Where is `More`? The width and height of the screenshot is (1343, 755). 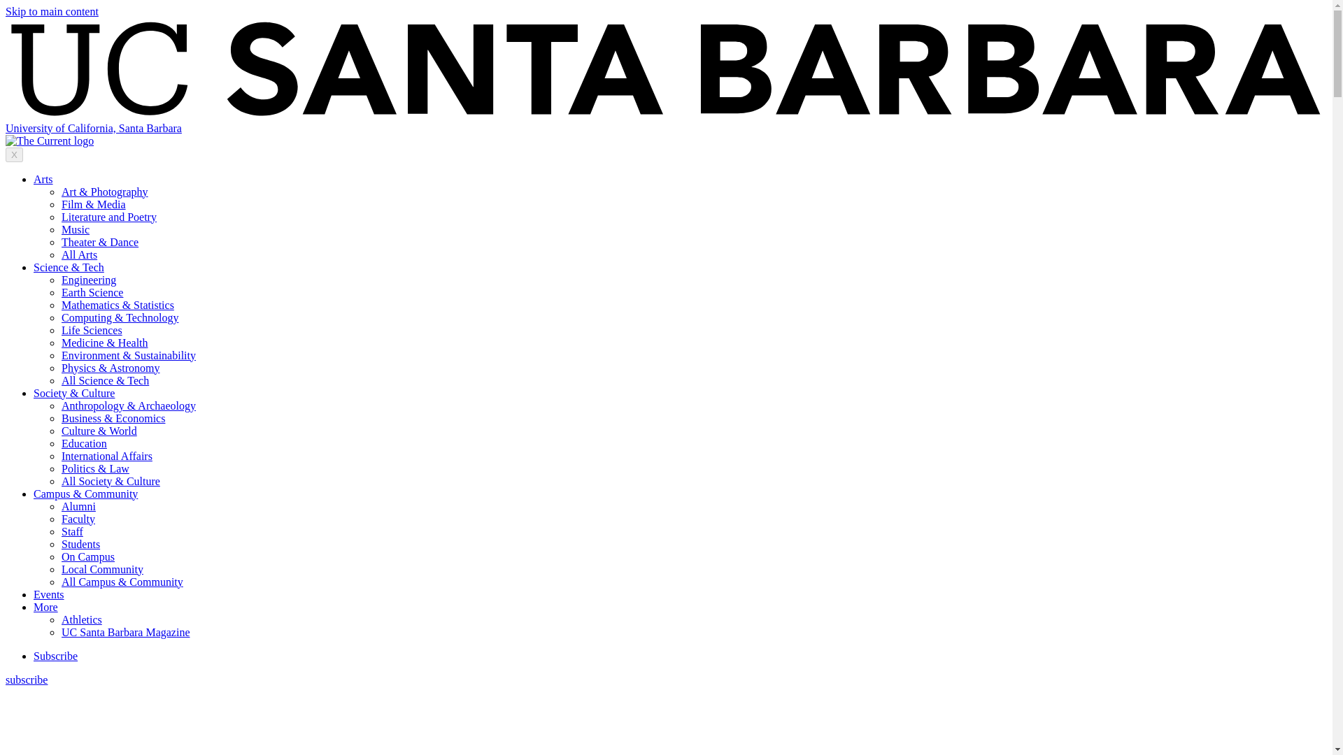 More is located at coordinates (45, 607).